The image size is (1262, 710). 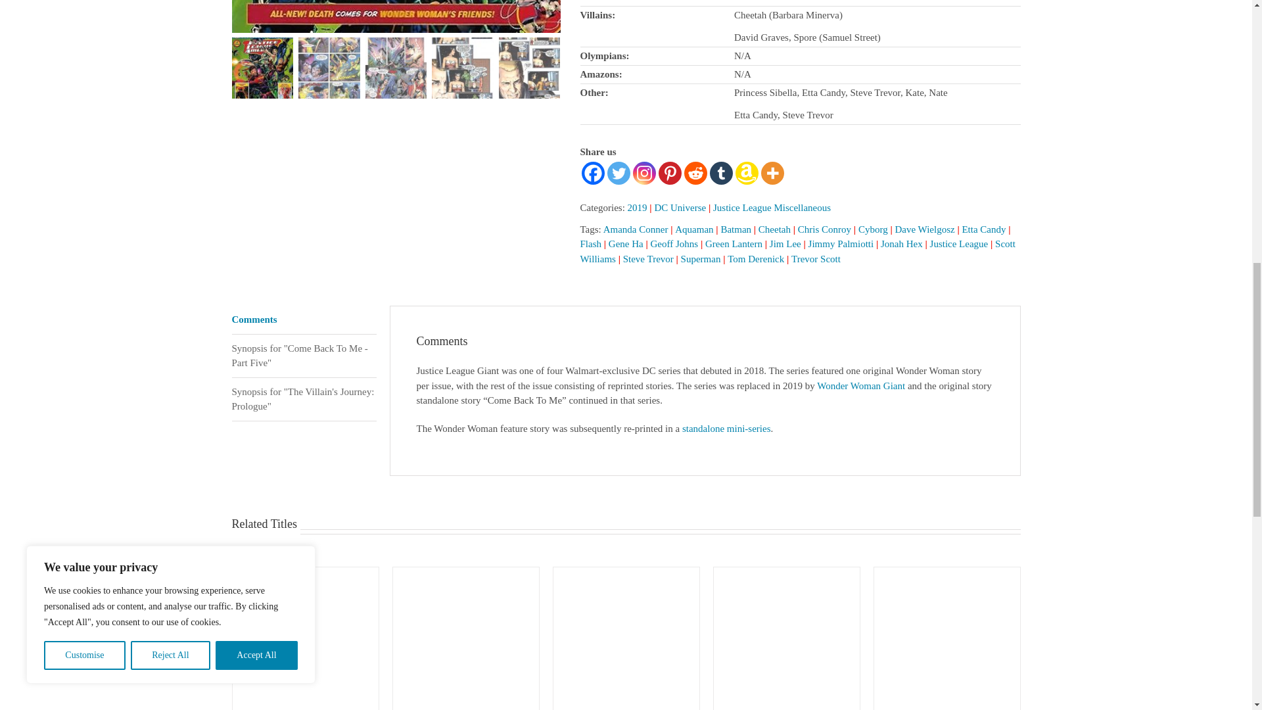 I want to click on Twitter, so click(x=618, y=173).